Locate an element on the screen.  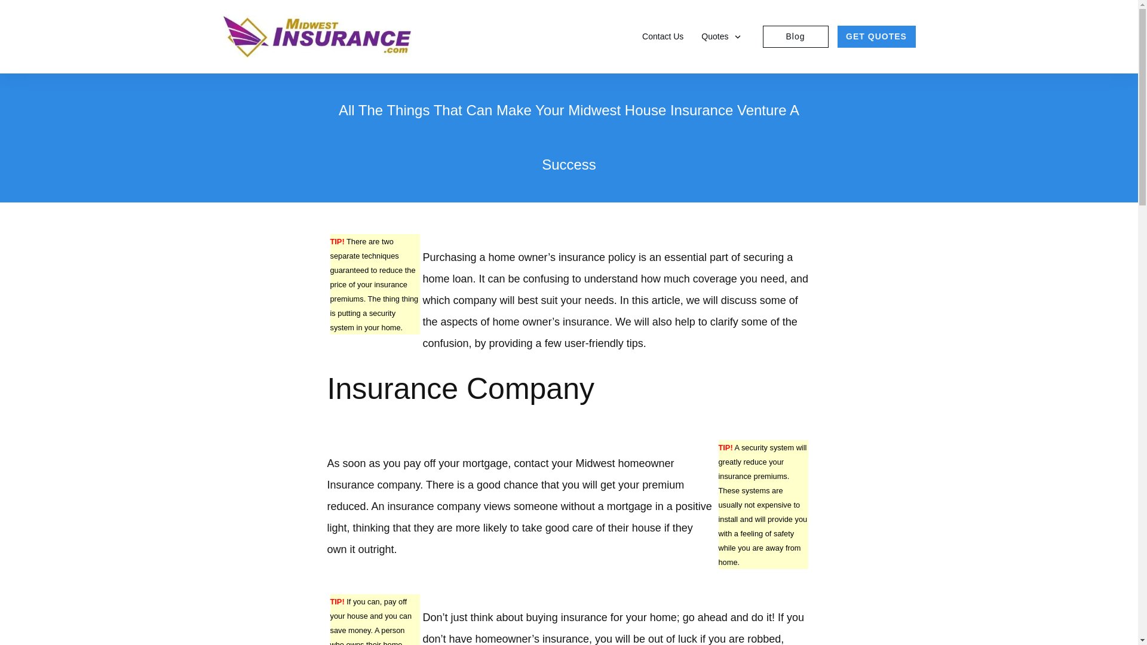
GET QUOTES is located at coordinates (876, 36).